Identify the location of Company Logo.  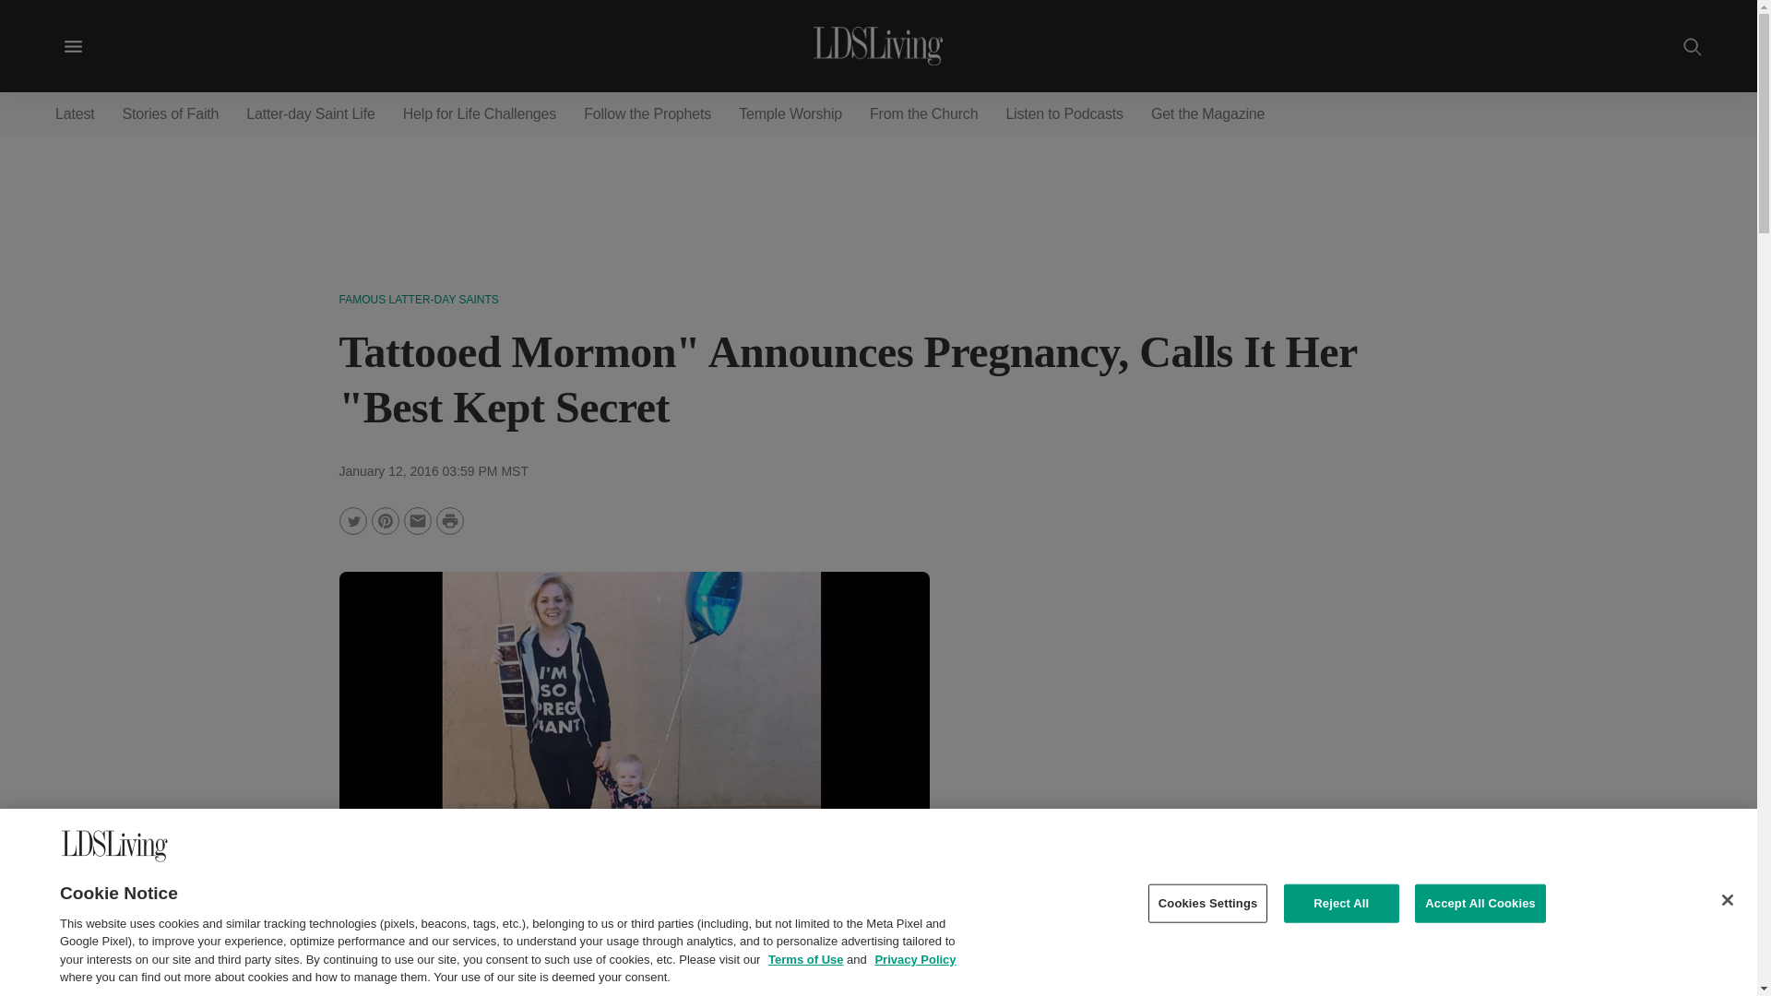
(114, 846).